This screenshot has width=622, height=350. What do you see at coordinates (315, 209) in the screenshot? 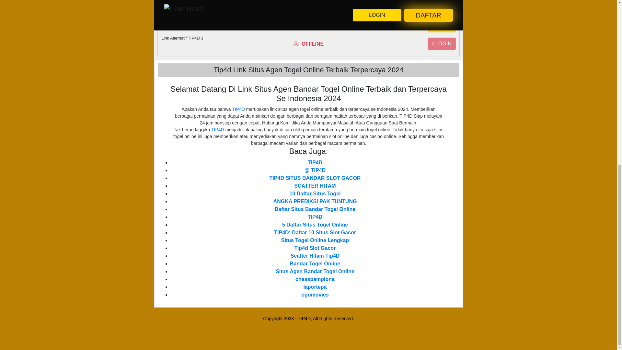
I see `Daftar Situs Bandar Togel Online` at bounding box center [315, 209].